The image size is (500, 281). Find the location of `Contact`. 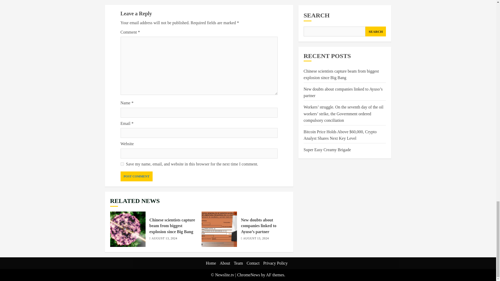

Contact is located at coordinates (253, 263).